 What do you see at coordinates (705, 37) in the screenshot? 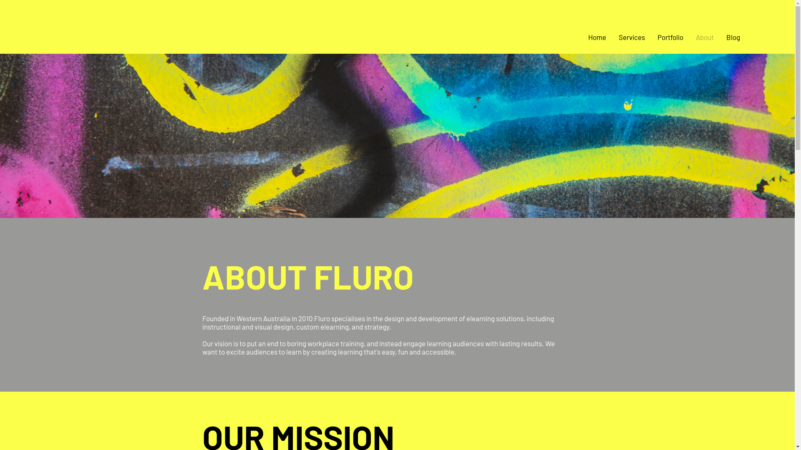
I see `About` at bounding box center [705, 37].